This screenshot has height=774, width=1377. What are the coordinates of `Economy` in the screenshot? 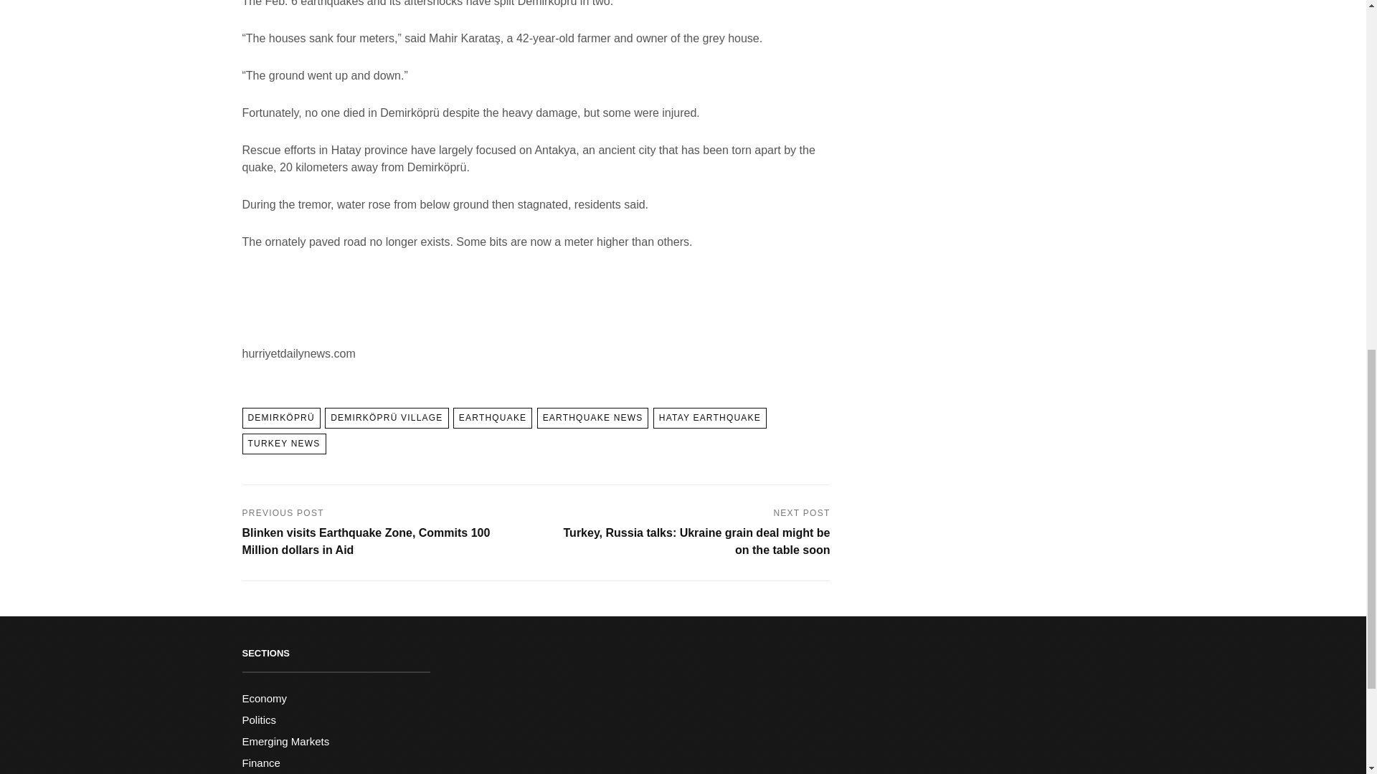 It's located at (265, 698).